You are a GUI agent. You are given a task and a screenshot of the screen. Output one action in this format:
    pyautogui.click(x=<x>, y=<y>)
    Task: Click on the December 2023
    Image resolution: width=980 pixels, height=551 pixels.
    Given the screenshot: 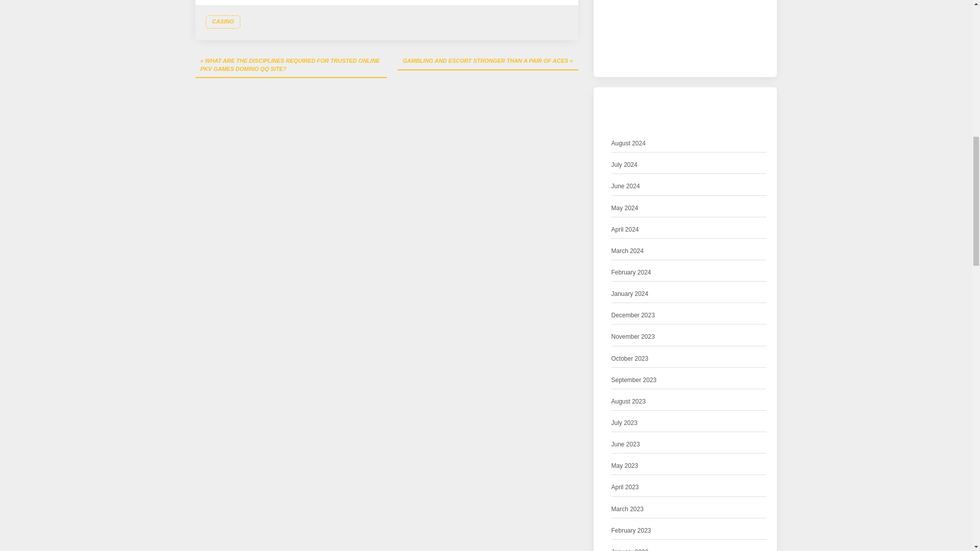 What is the action you would take?
    pyautogui.click(x=633, y=315)
    